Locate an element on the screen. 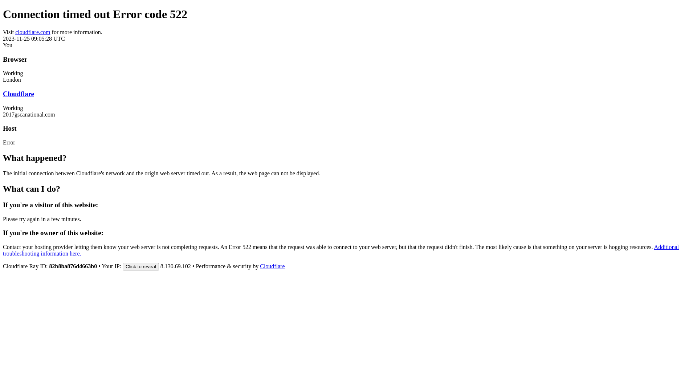 The width and height of the screenshot is (697, 392). Cloudflare is located at coordinates (19, 94).